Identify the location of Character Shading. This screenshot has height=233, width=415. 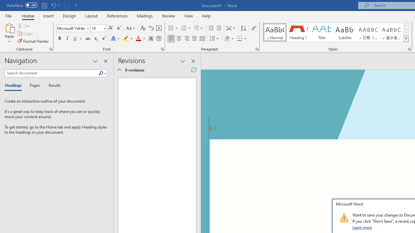
(151, 39).